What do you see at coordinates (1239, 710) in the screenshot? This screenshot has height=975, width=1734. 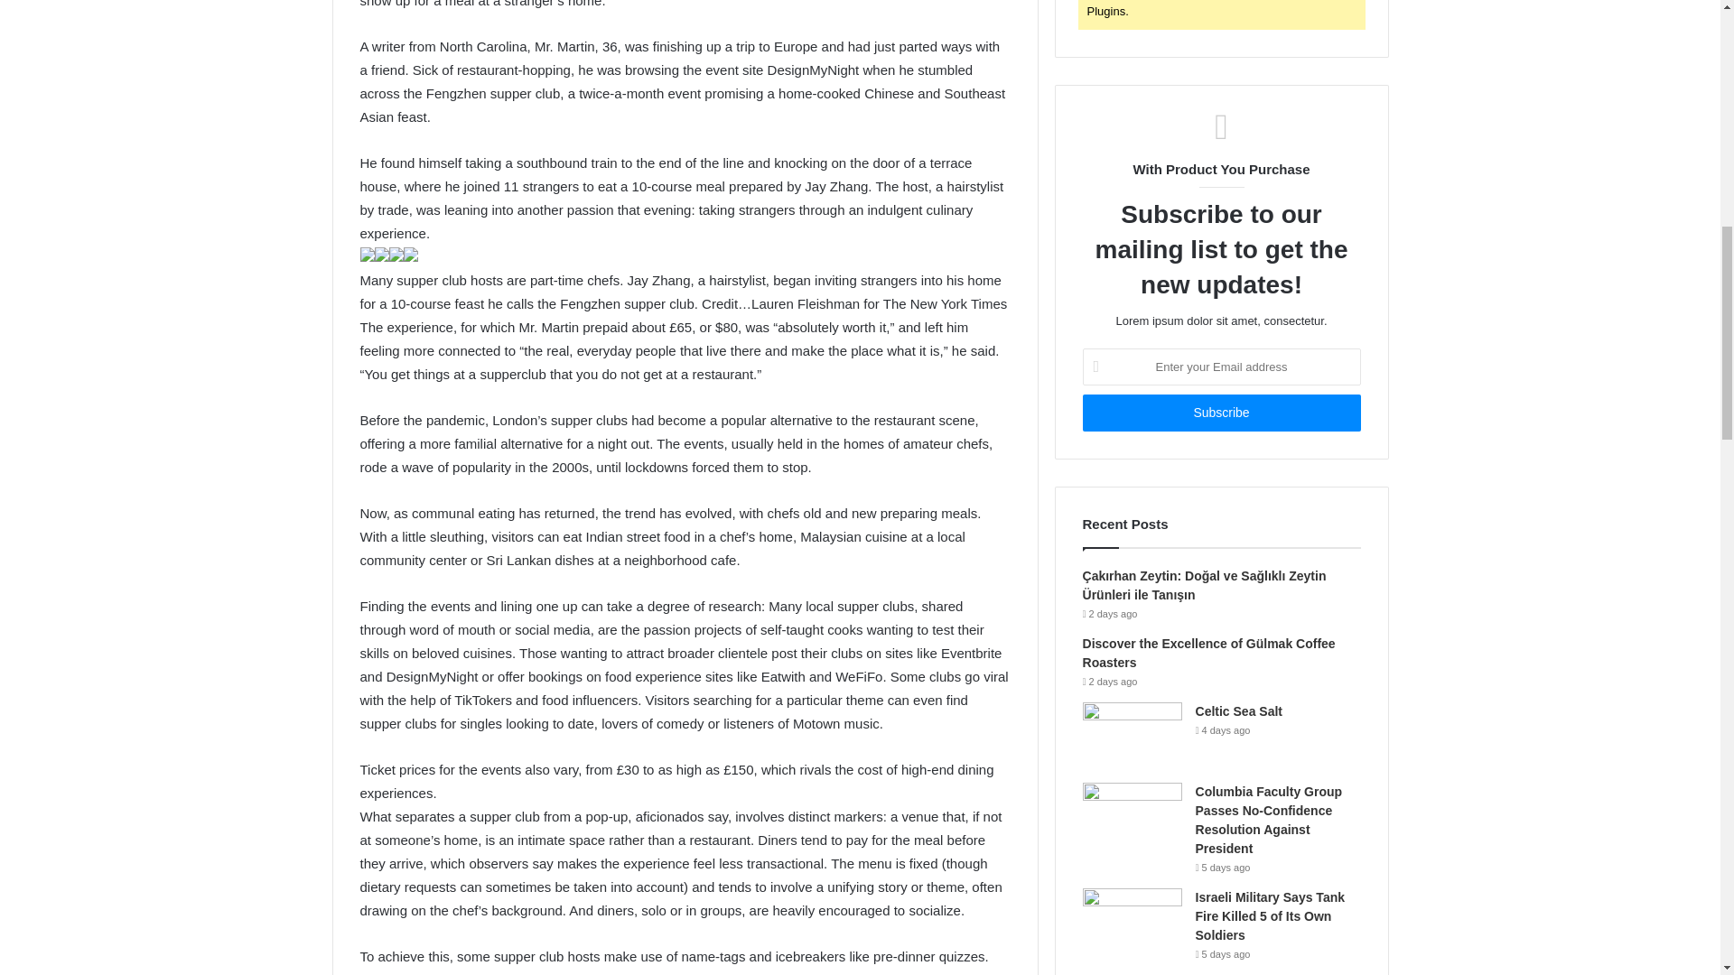 I see `Celtic Sea Salt` at bounding box center [1239, 710].